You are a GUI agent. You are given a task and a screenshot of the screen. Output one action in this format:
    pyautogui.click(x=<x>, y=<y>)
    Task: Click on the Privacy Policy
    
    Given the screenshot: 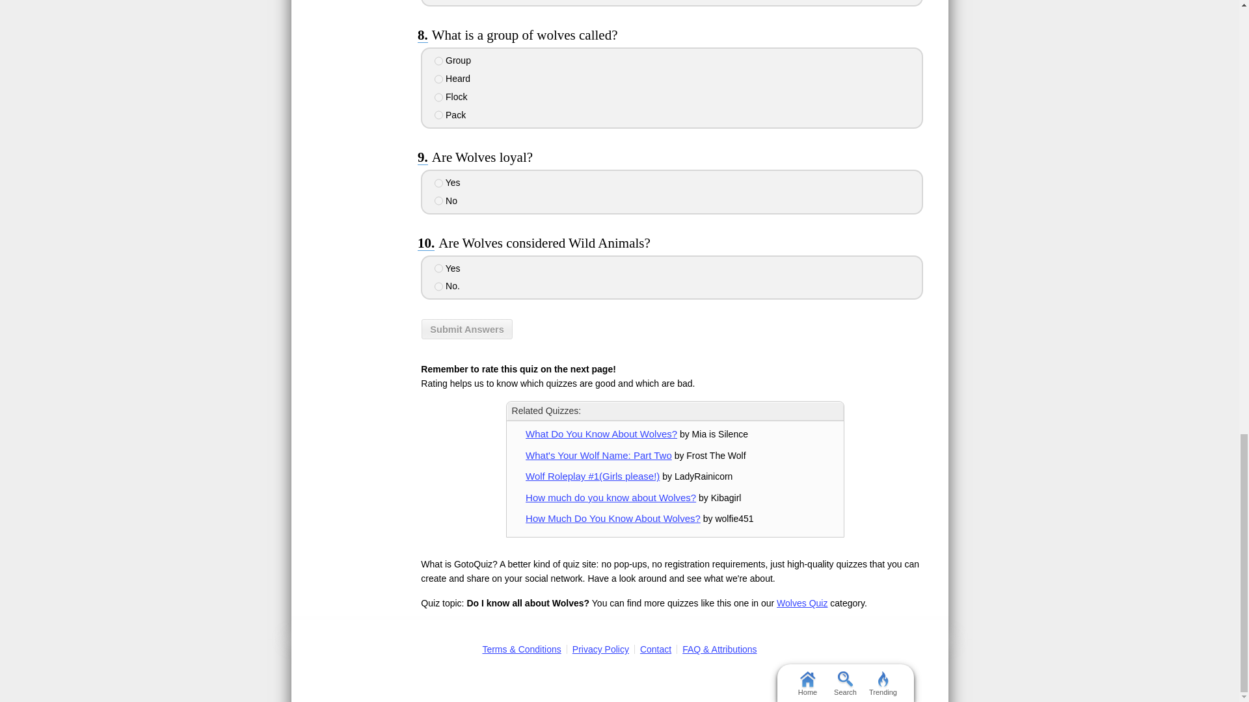 What is the action you would take?
    pyautogui.click(x=600, y=649)
    